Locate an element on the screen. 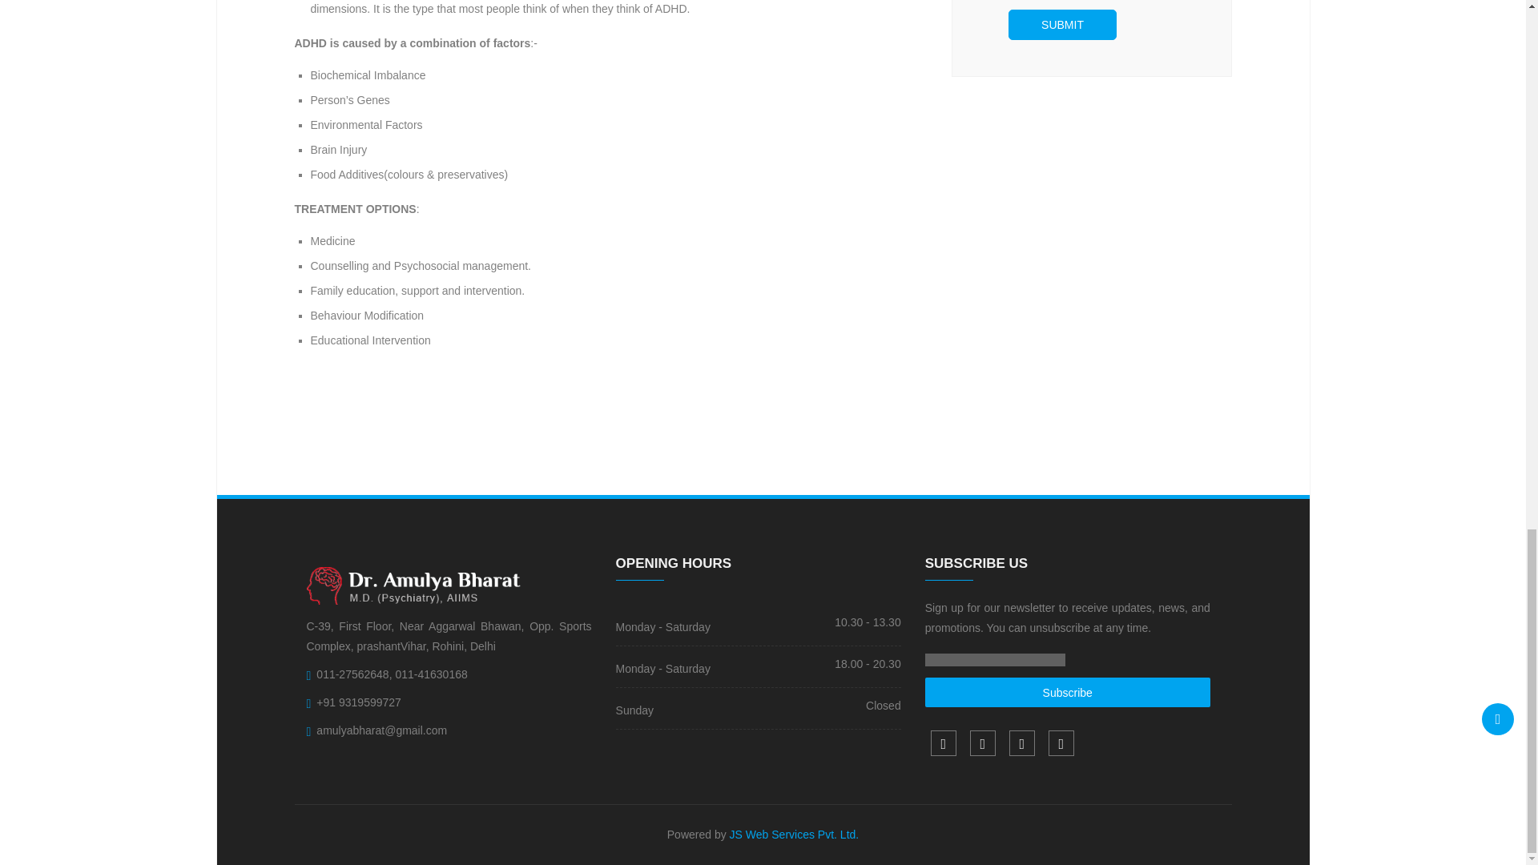  Subscribe is located at coordinates (1068, 692).